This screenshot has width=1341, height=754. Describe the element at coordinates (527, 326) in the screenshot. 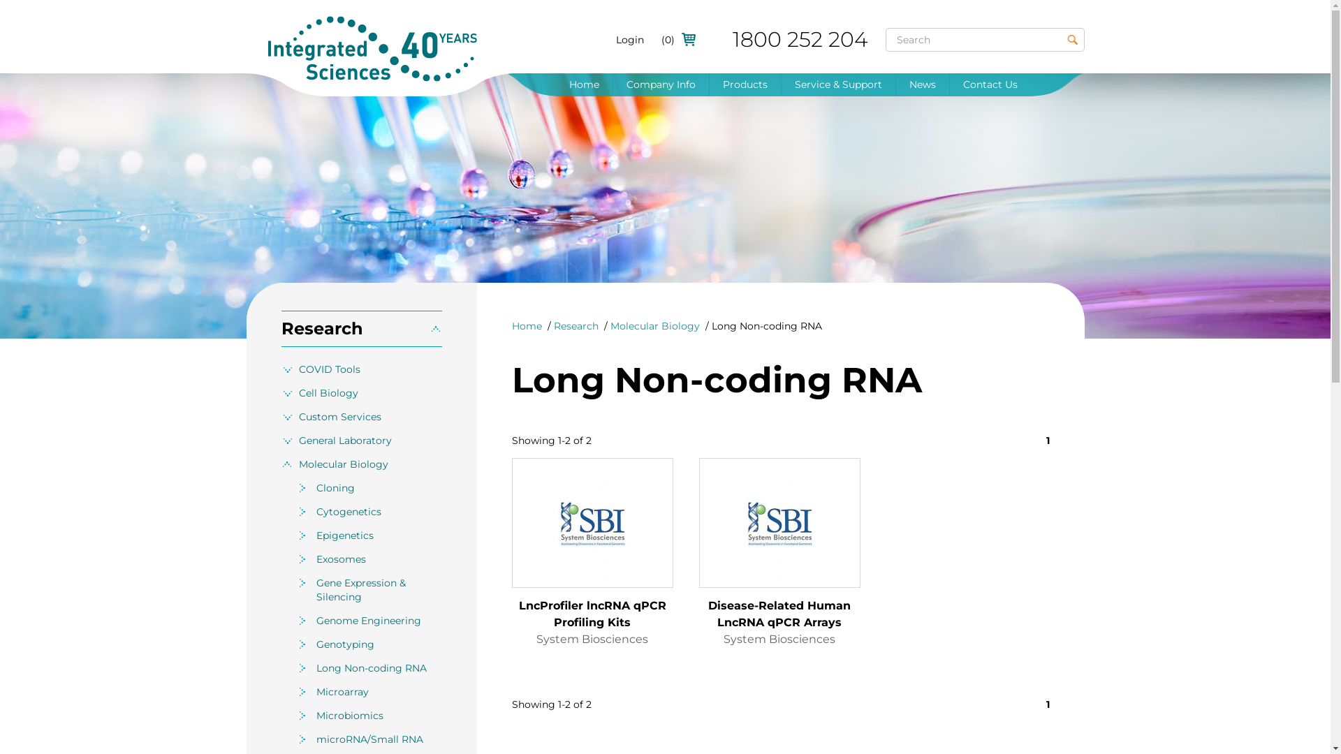

I see `Home` at that location.